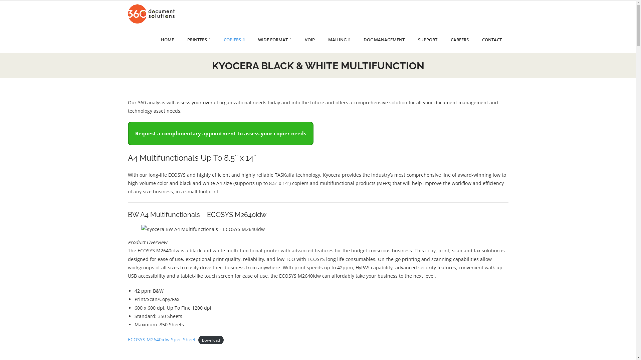  I want to click on ECOSYS M2640idw Spec Sheet, so click(162, 339).